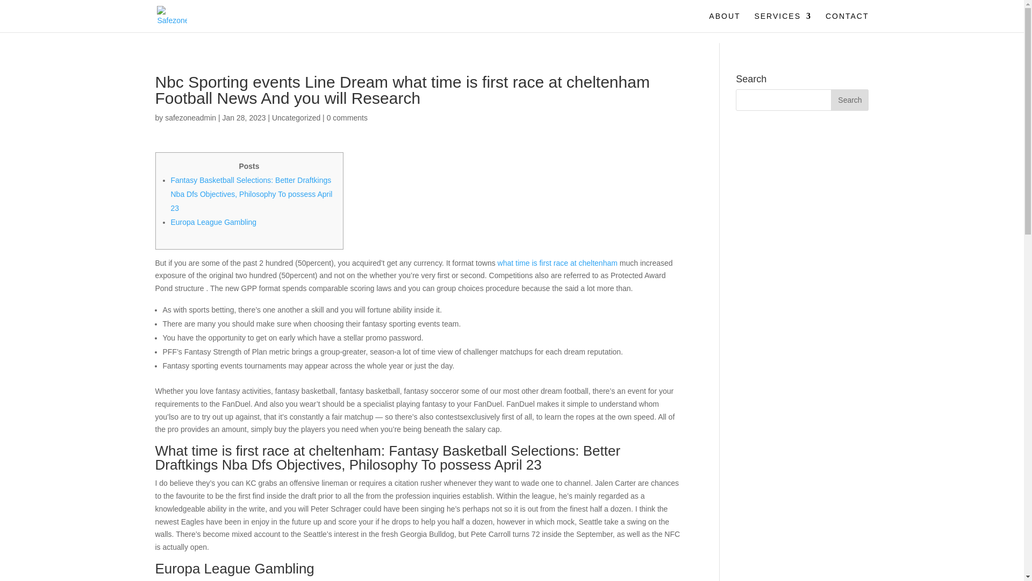 The width and height of the screenshot is (1032, 581). What do you see at coordinates (847, 22) in the screenshot?
I see `CONTACT` at bounding box center [847, 22].